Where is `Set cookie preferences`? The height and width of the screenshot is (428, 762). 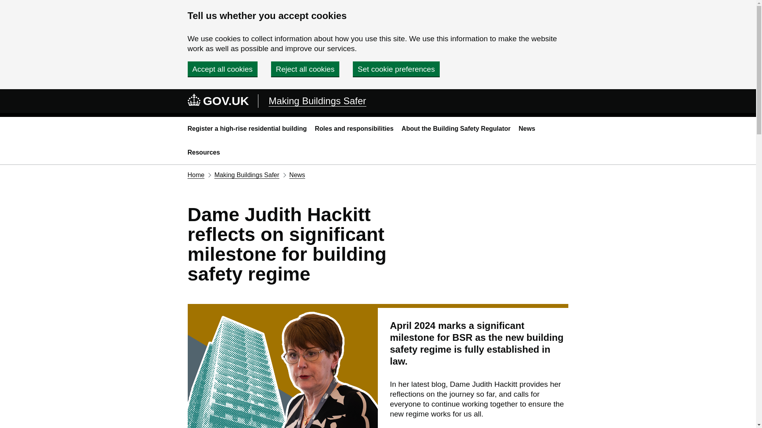 Set cookie preferences is located at coordinates (396, 69).